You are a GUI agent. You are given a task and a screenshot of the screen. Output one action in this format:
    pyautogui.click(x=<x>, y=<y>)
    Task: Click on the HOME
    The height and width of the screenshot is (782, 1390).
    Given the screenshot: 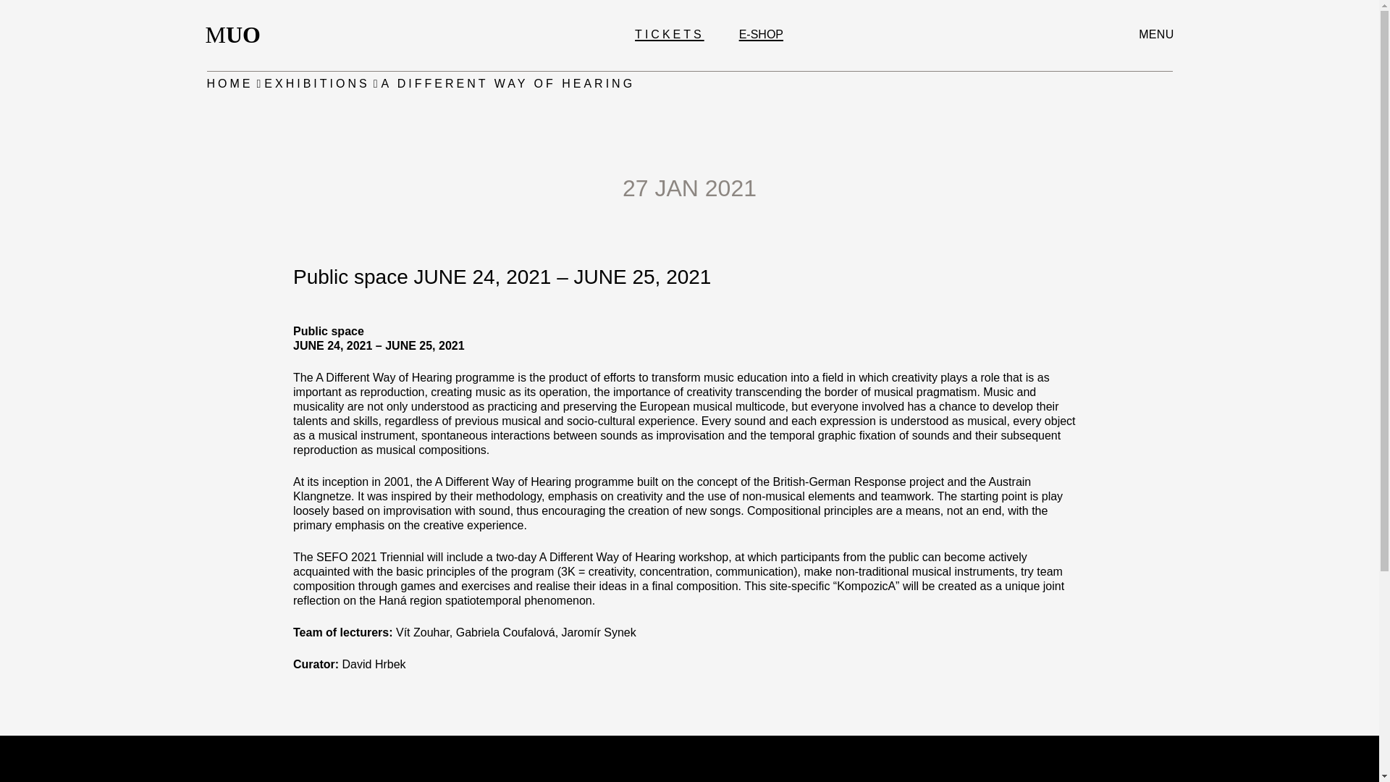 What is the action you would take?
    pyautogui.click(x=670, y=34)
    